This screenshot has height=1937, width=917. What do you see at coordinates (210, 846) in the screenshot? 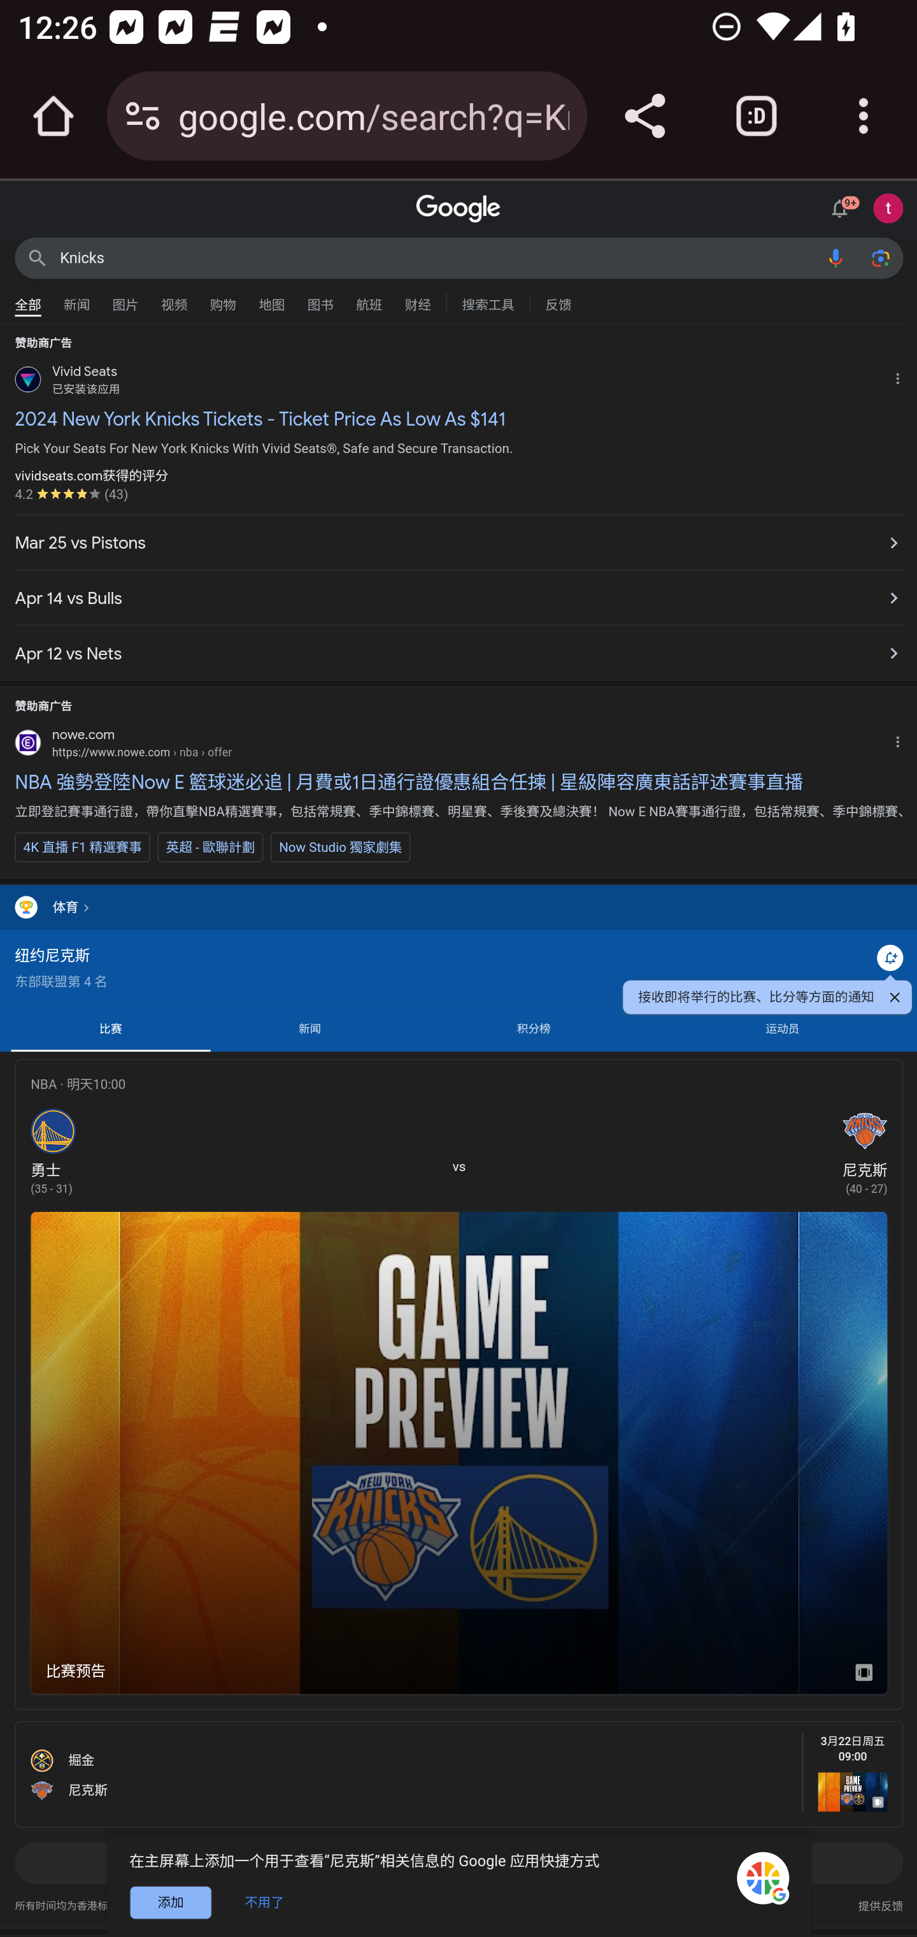
I see `英超 - 歐聯計劃` at bounding box center [210, 846].